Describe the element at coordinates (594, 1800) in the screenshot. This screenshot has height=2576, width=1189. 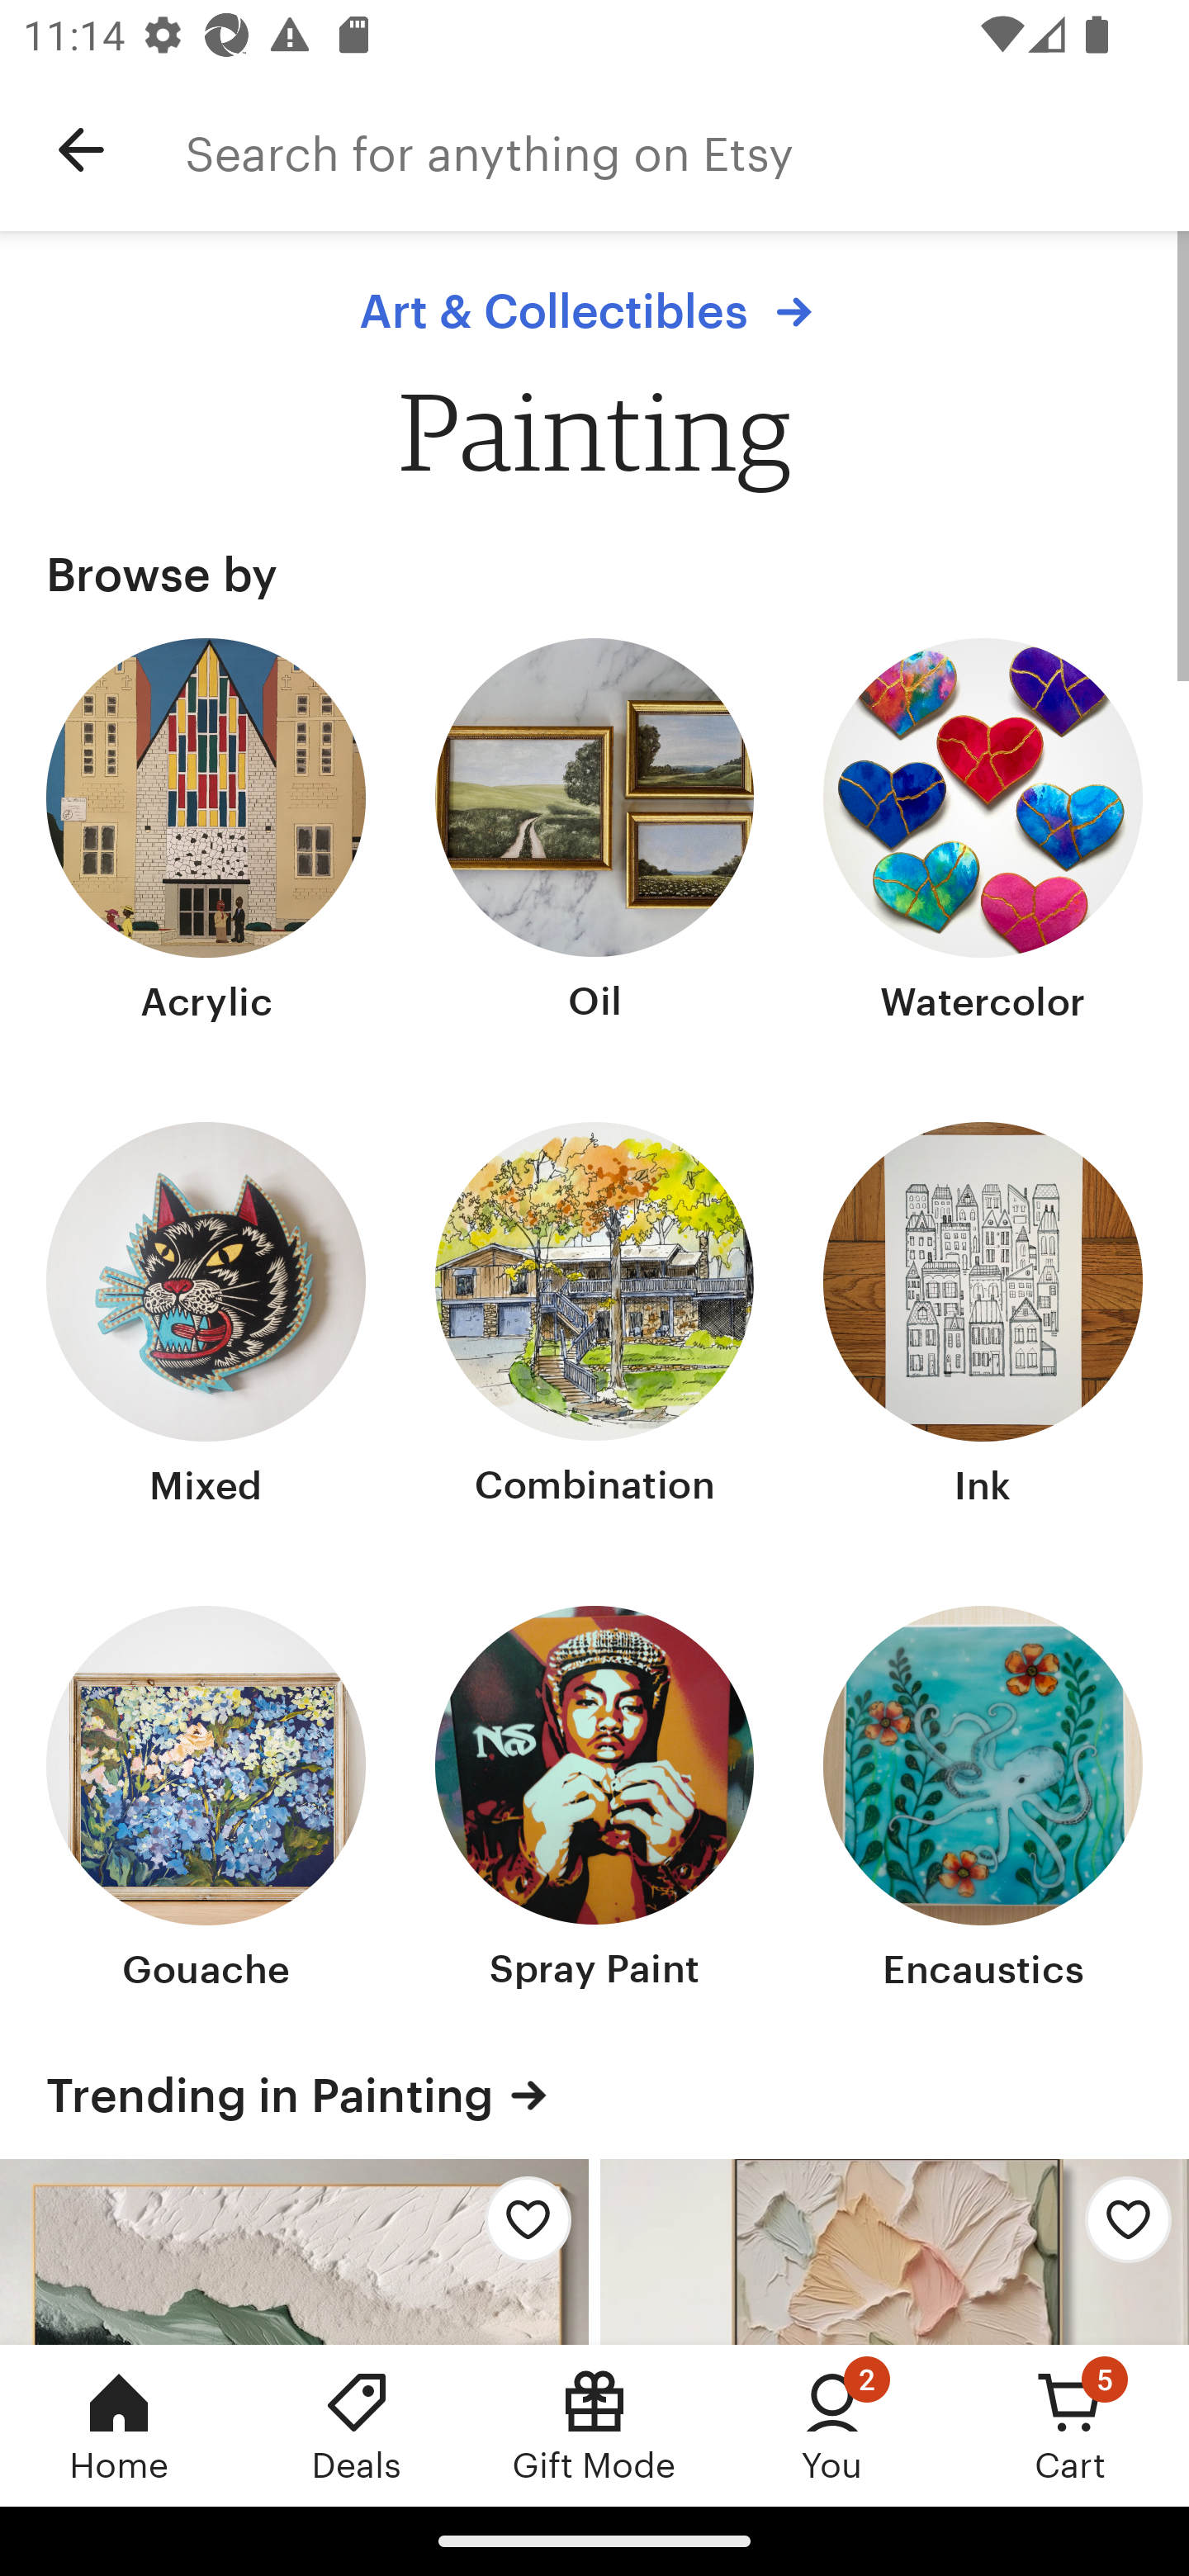
I see `Spray Paint` at that location.